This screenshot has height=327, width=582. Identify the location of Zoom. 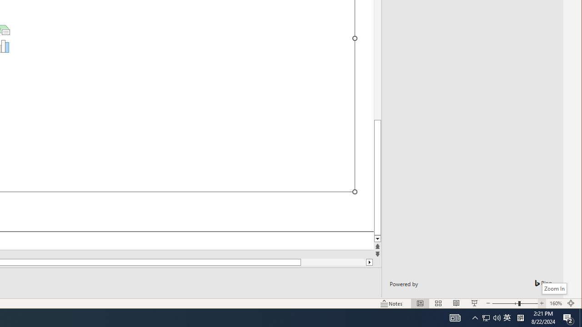
(571, 303).